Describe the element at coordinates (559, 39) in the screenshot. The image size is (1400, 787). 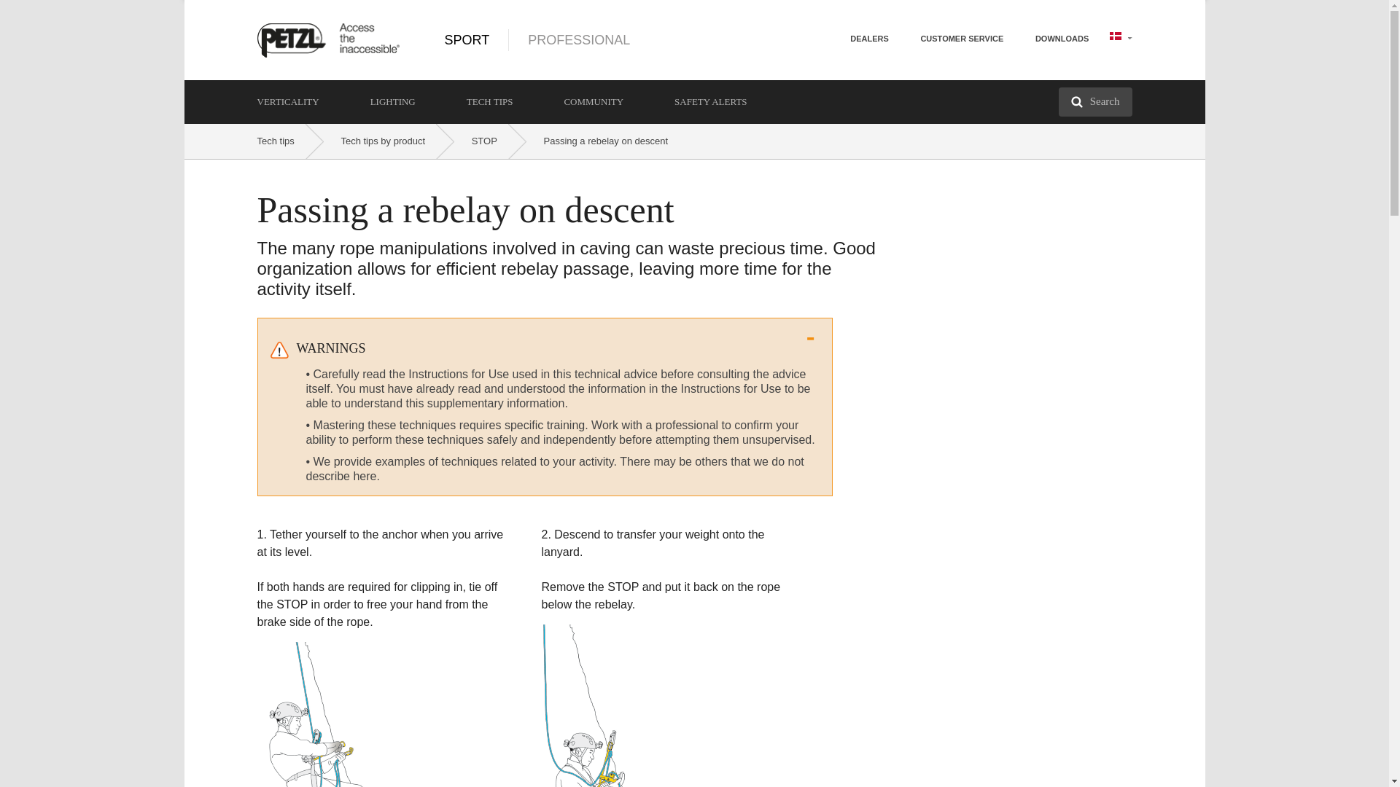
I see `PROFESSIONAL` at that location.